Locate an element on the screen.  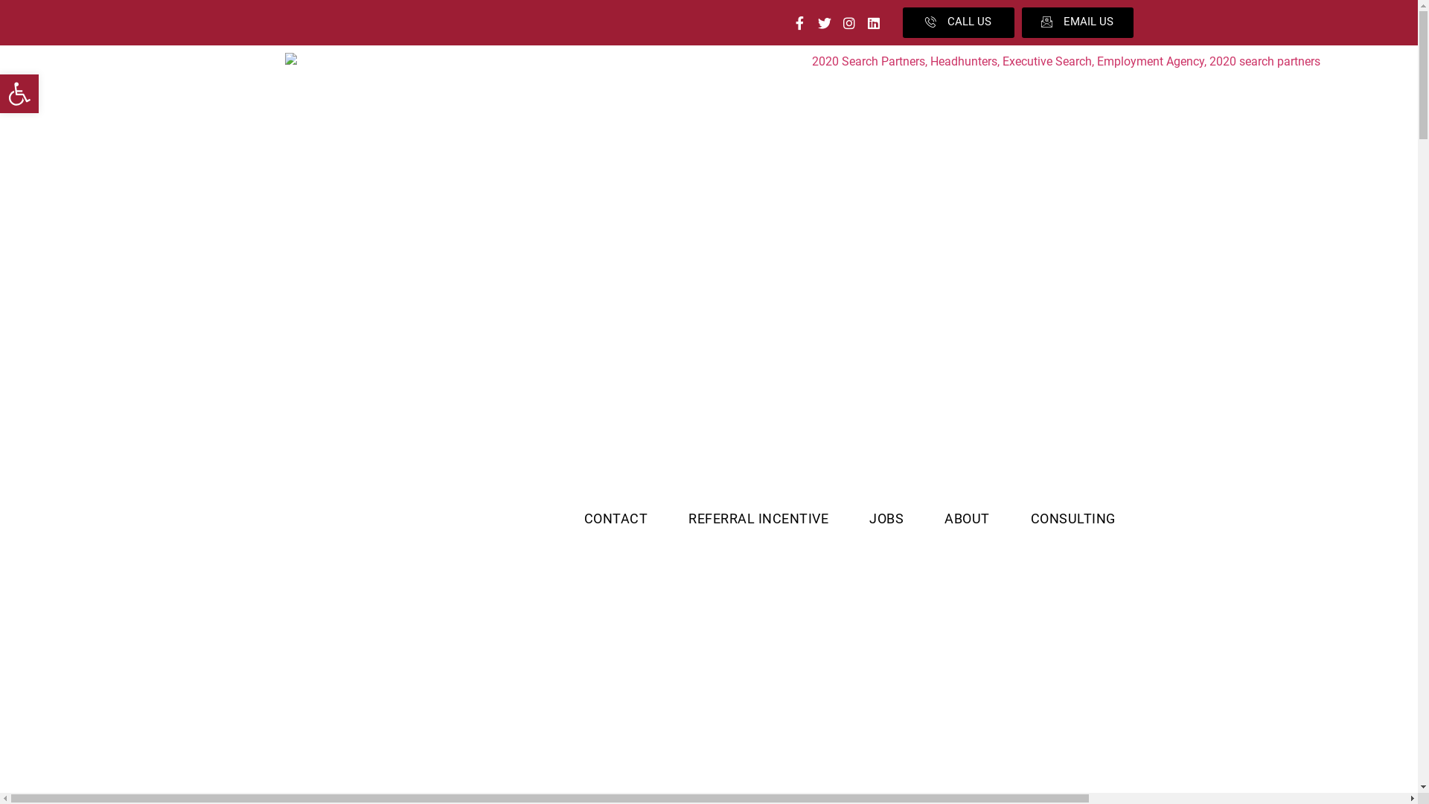
CALL US is located at coordinates (958, 22).